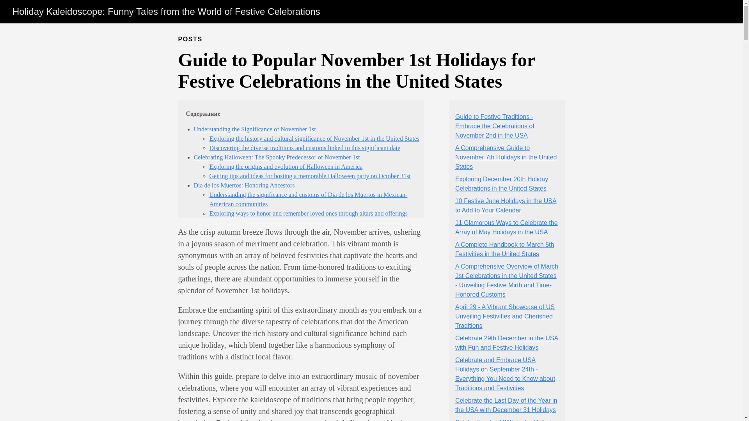 Image resolution: width=749 pixels, height=421 pixels. I want to click on Exploring the origins and evolution of Halloween in America, so click(286, 167).